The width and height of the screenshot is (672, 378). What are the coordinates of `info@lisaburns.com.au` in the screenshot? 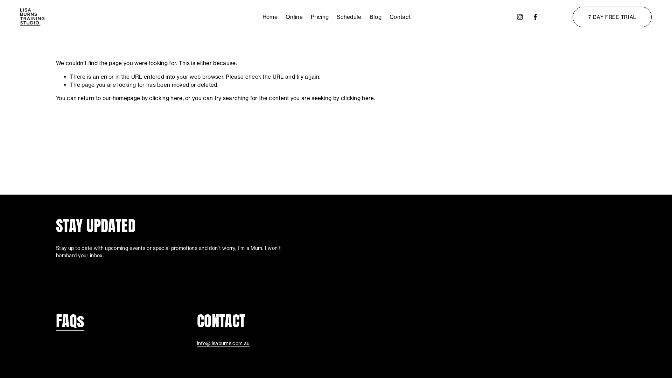 It's located at (223, 344).